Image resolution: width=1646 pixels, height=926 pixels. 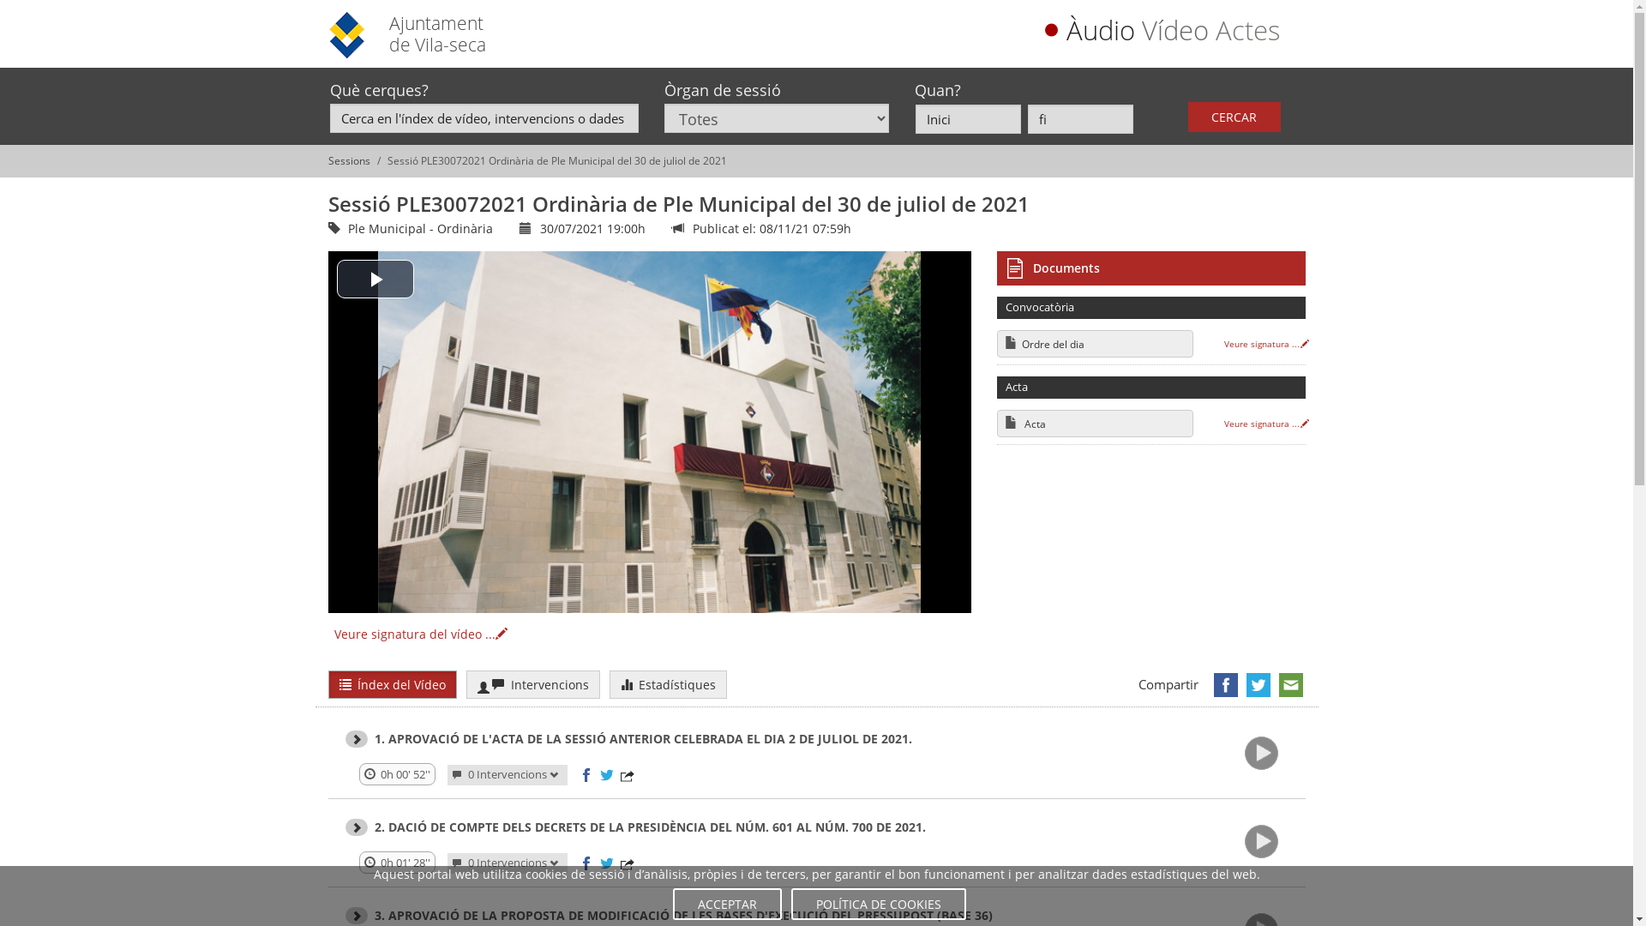 What do you see at coordinates (1290, 685) in the screenshot?
I see `eMail` at bounding box center [1290, 685].